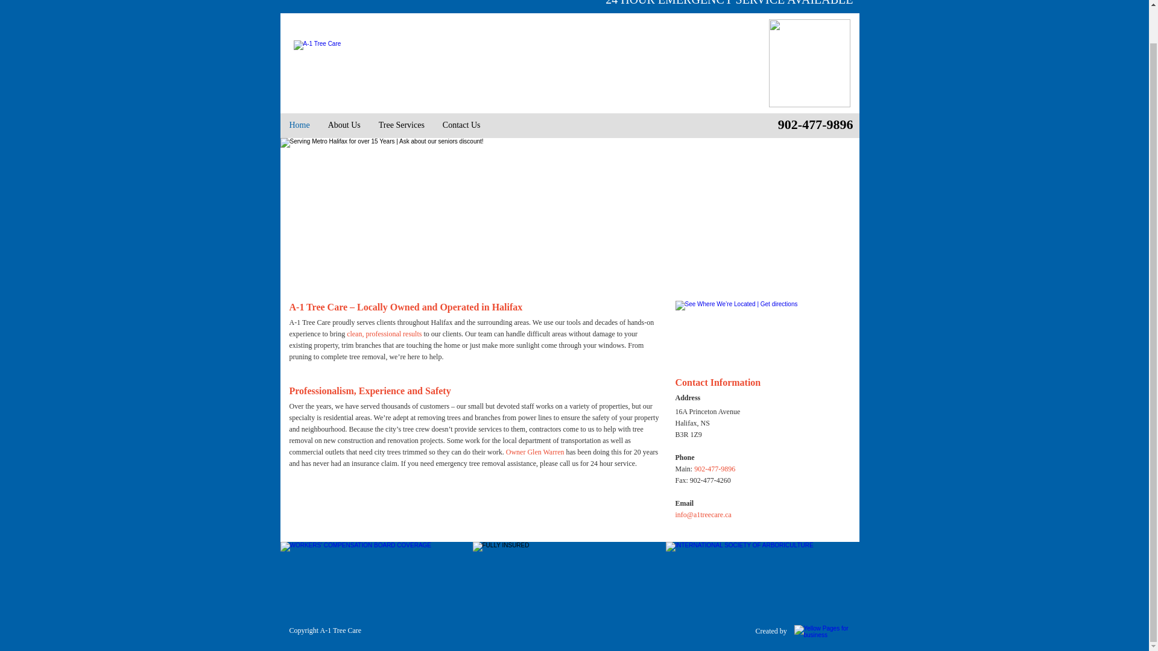 The width and height of the screenshot is (1158, 651). Describe the element at coordinates (815, 124) in the screenshot. I see `902-477-9896` at that location.